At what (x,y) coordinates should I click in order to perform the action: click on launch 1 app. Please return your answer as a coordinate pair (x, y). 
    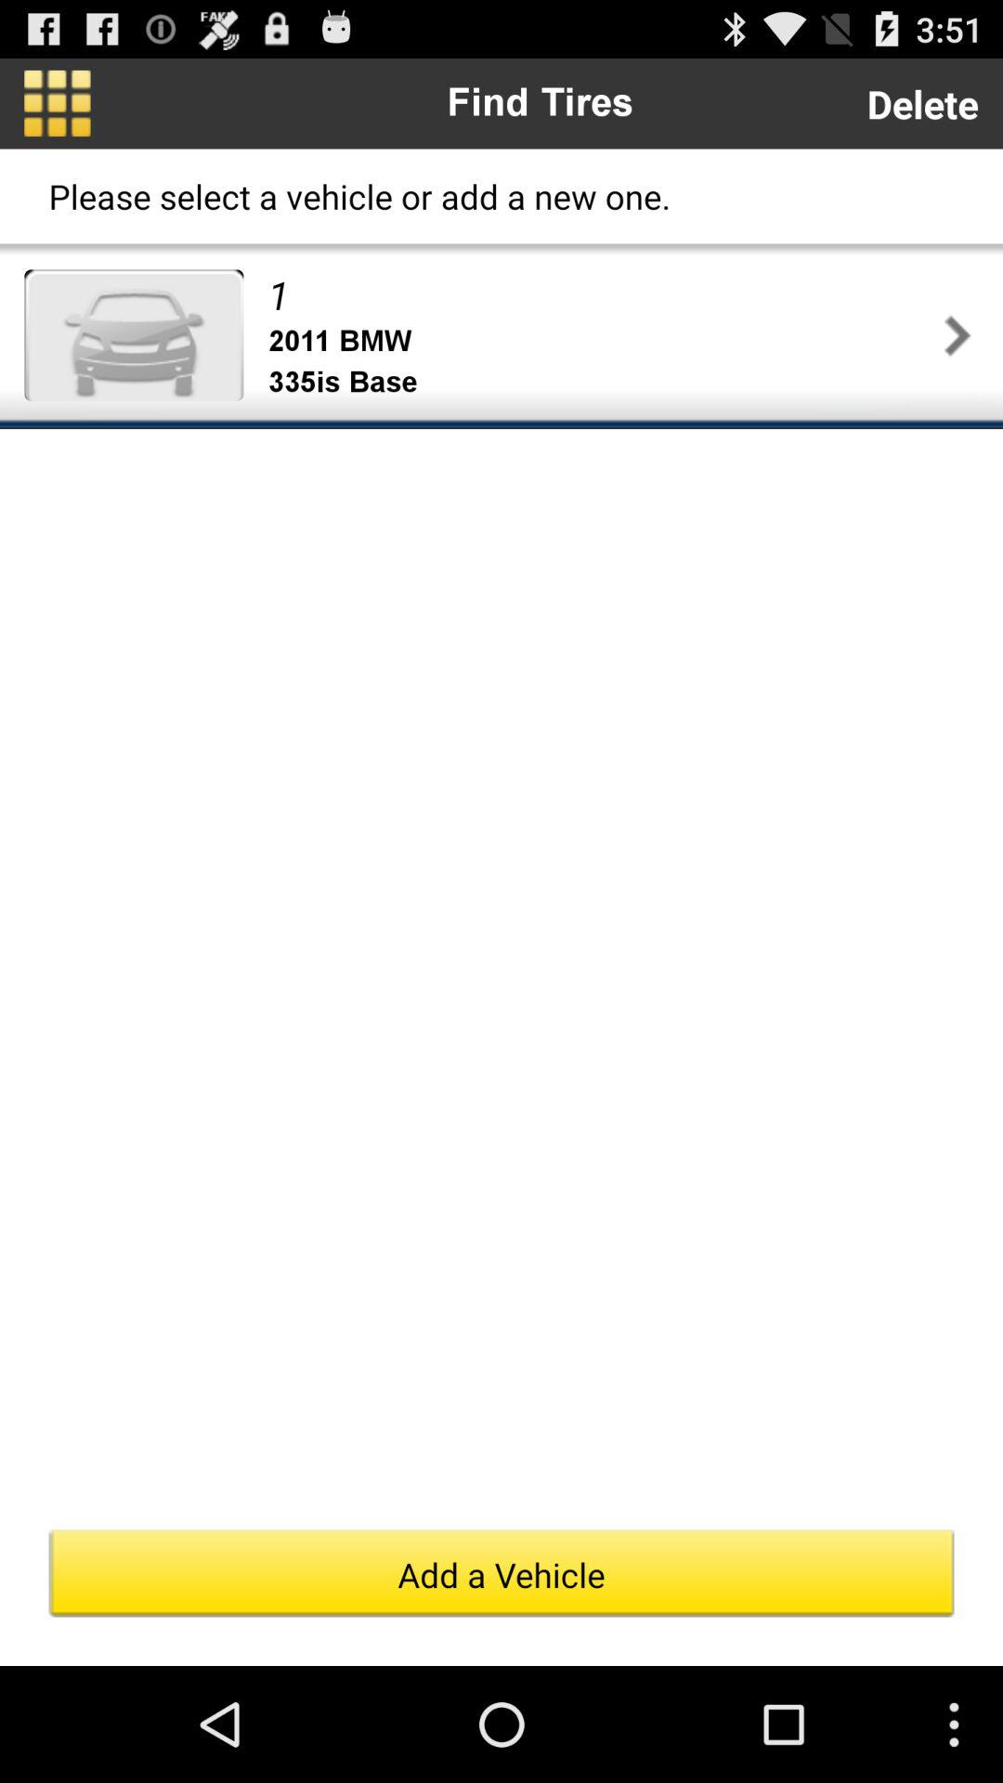
    Looking at the image, I should click on (602, 293).